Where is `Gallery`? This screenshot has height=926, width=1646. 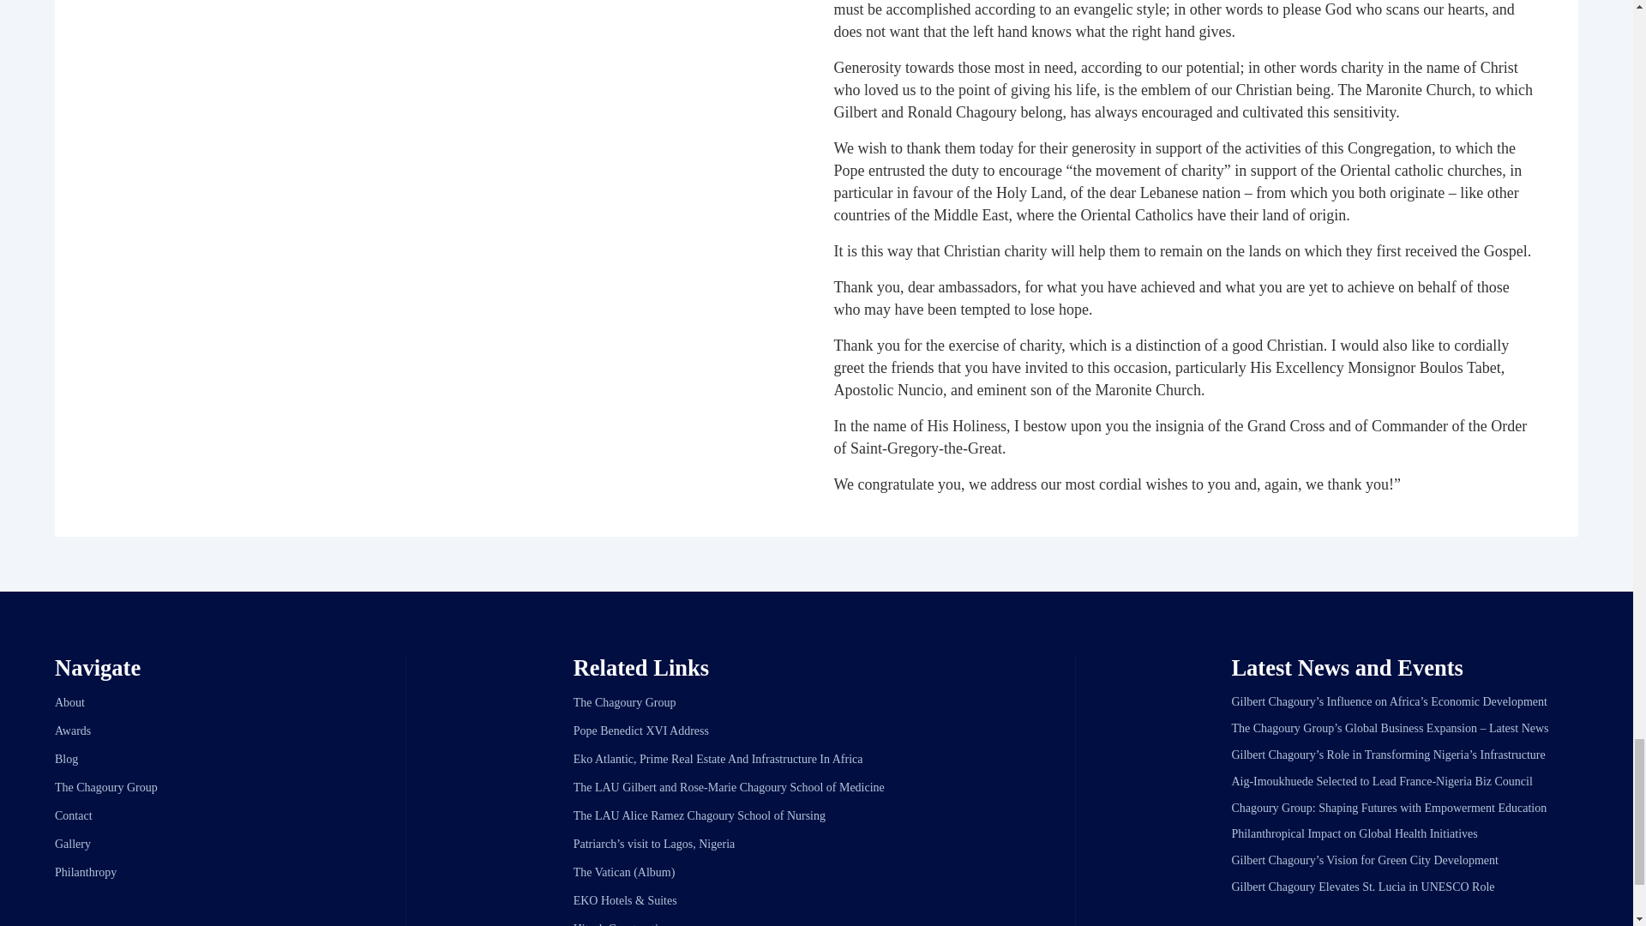 Gallery is located at coordinates (72, 844).